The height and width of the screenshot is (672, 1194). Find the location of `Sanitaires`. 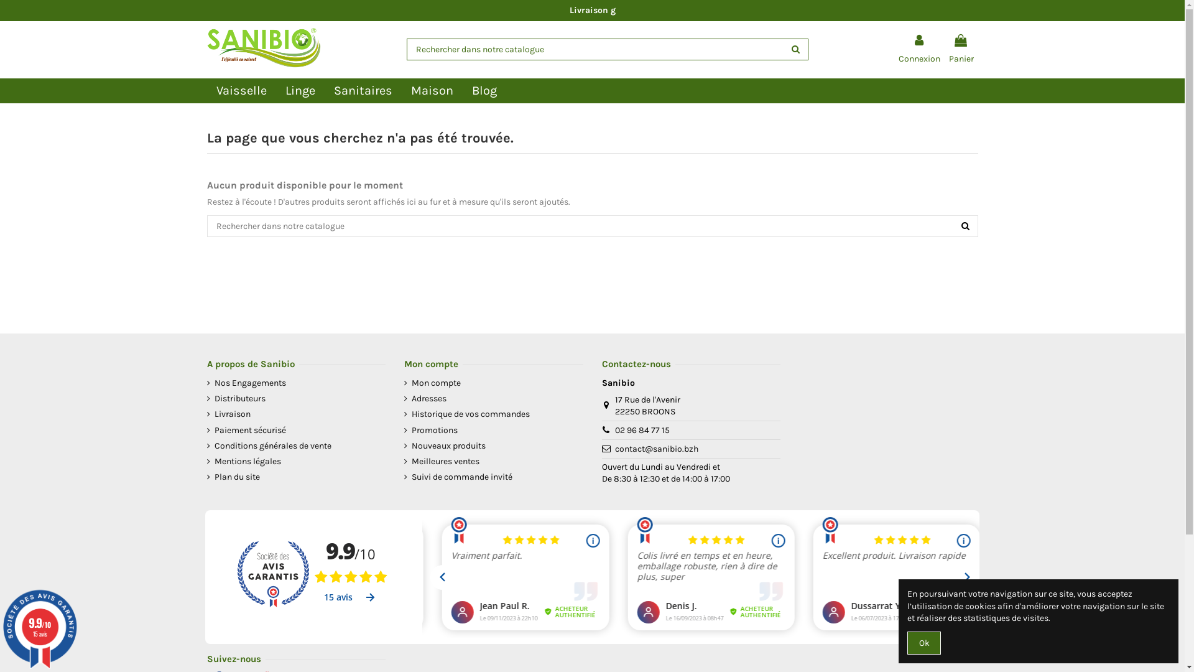

Sanitaires is located at coordinates (363, 91).